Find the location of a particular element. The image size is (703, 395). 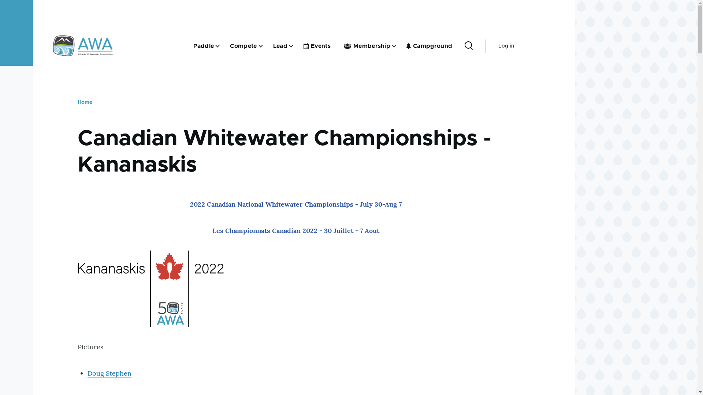

Compete is located at coordinates (243, 46).